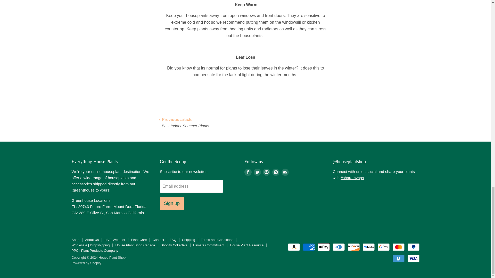 The height and width of the screenshot is (278, 495). What do you see at coordinates (294, 247) in the screenshot?
I see `Amazon` at bounding box center [294, 247].